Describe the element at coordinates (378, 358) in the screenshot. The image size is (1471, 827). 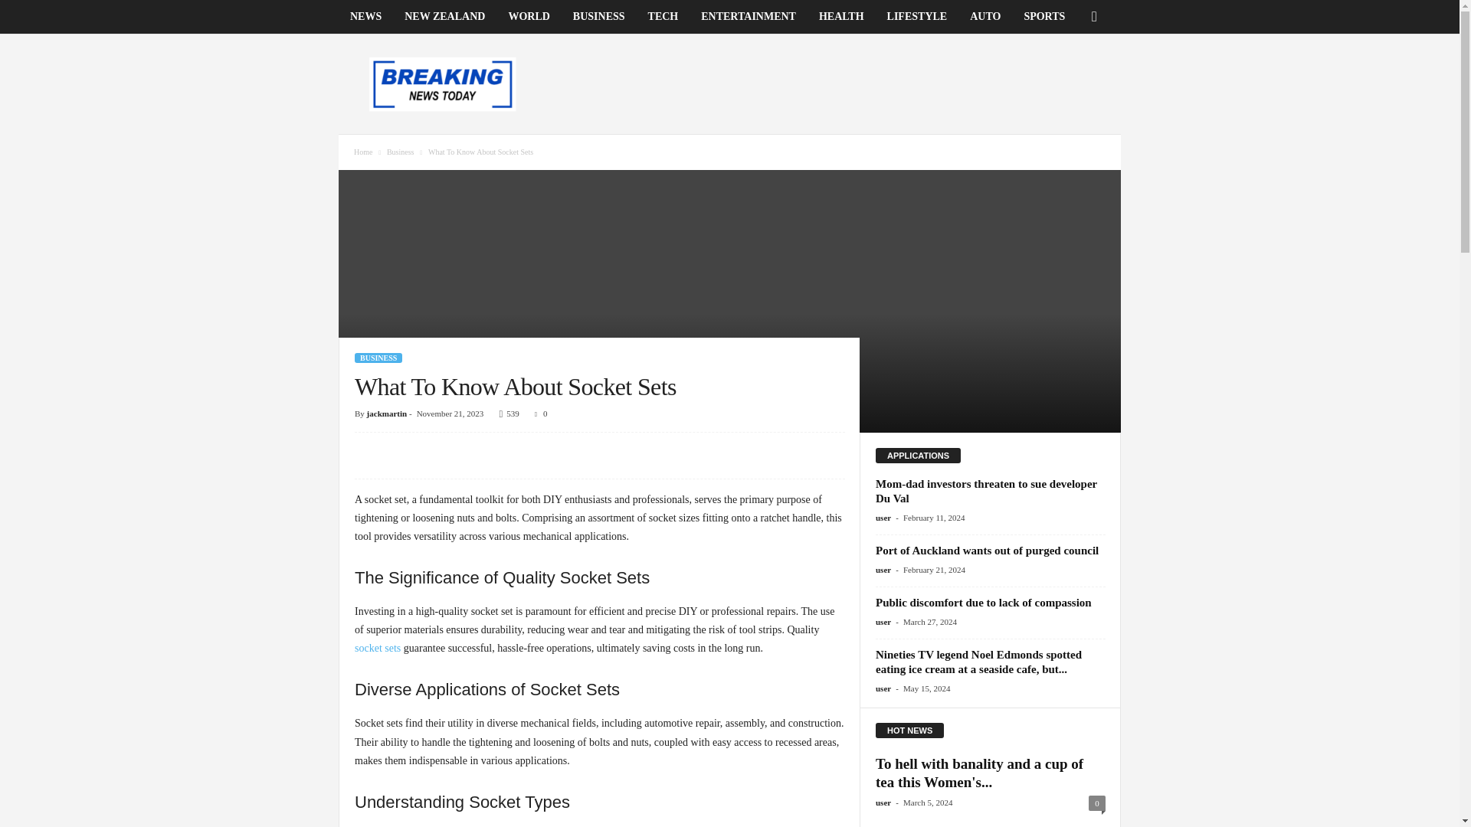
I see `BUSINESS` at that location.